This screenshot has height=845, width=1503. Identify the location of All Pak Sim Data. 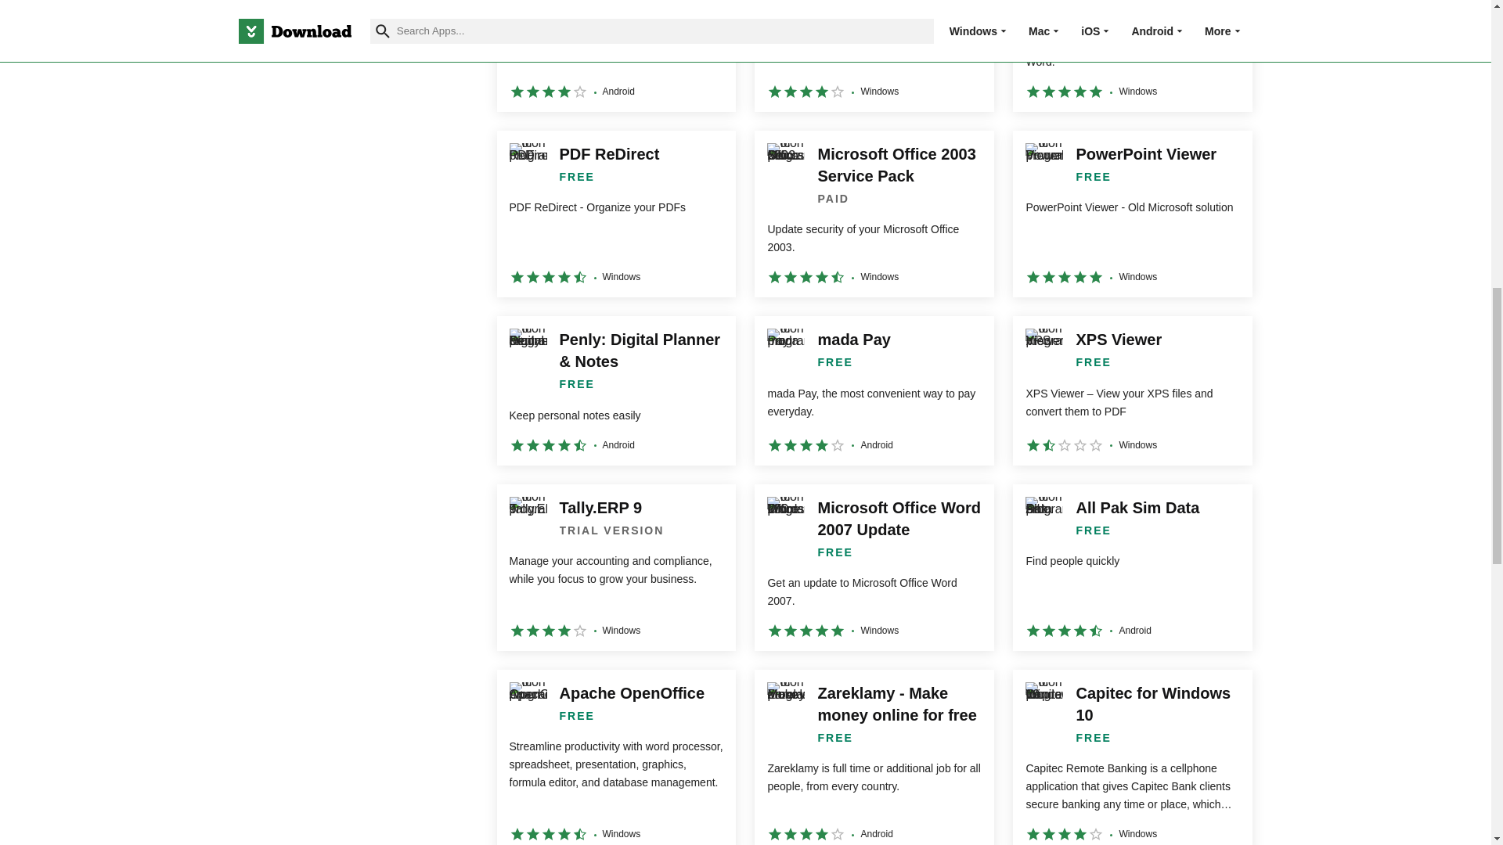
(1132, 566).